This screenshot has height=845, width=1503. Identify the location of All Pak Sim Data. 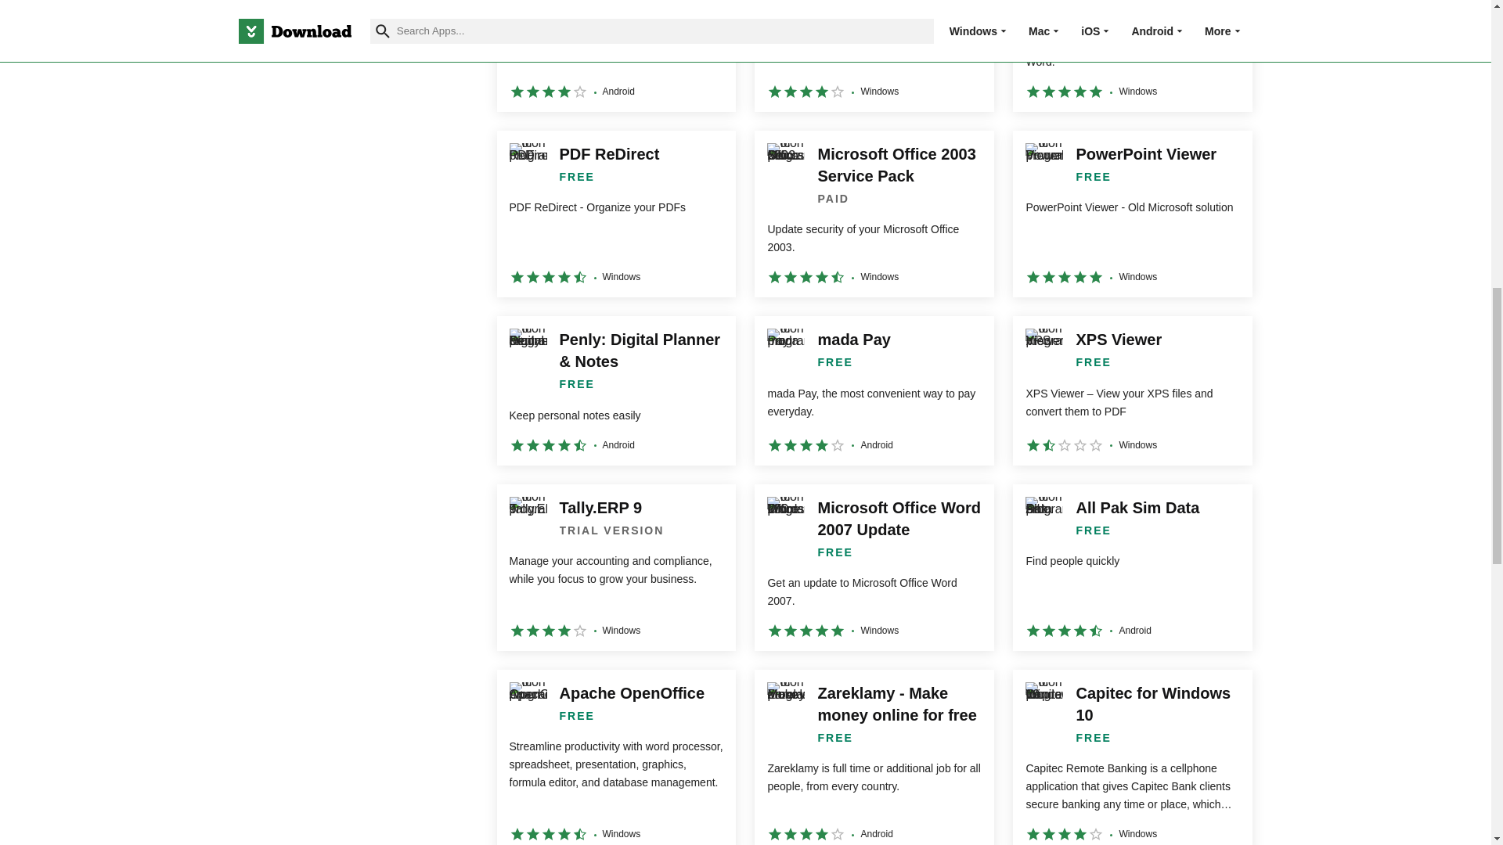
(1132, 566).